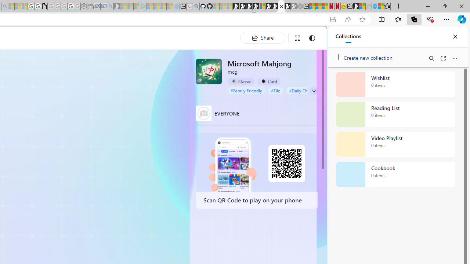 This screenshot has width=470, height=264. I want to click on Class: expand-arrow neutral, so click(314, 91).